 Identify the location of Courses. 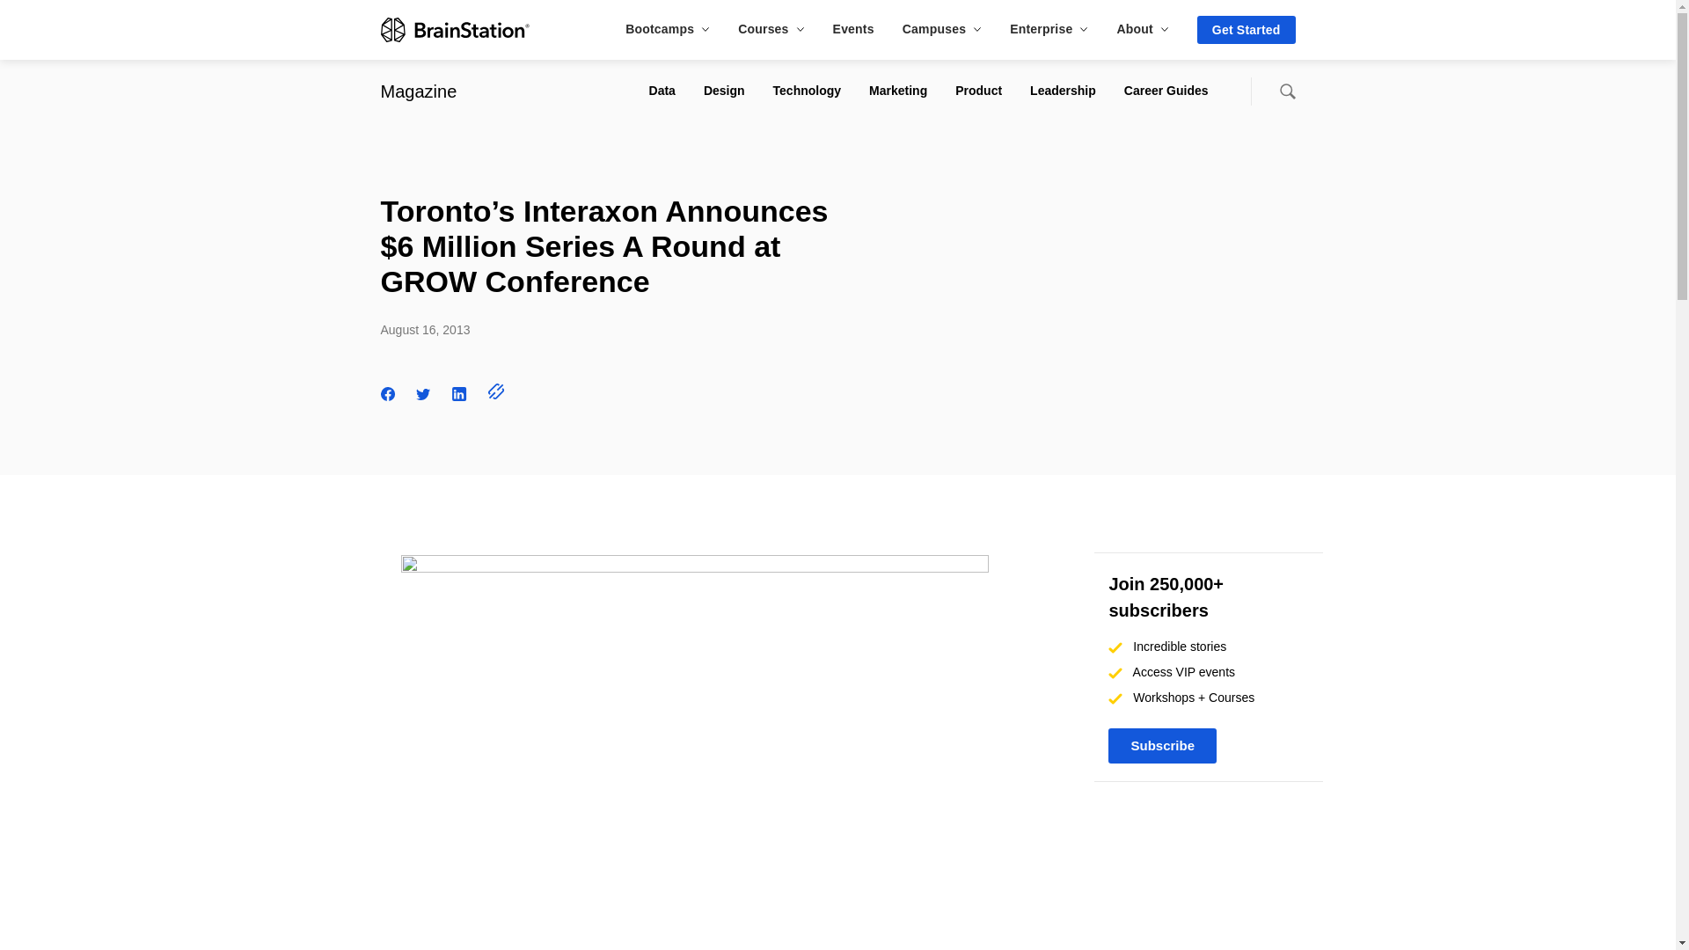
(771, 28).